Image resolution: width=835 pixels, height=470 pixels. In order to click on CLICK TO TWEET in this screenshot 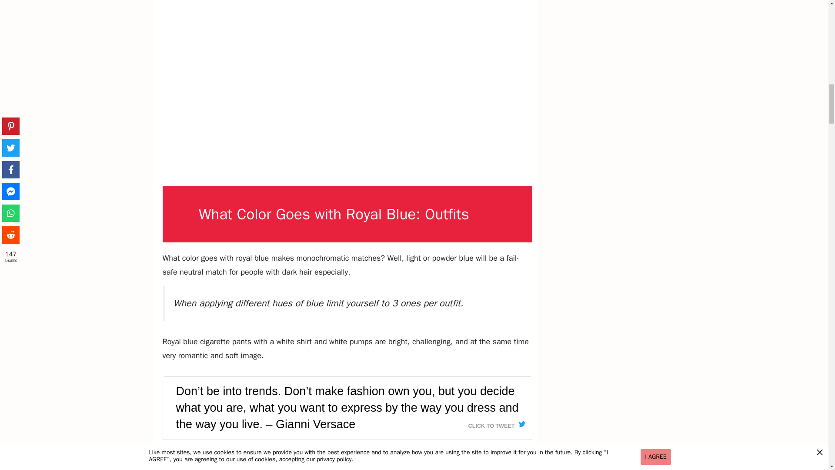, I will do `click(497, 424)`.